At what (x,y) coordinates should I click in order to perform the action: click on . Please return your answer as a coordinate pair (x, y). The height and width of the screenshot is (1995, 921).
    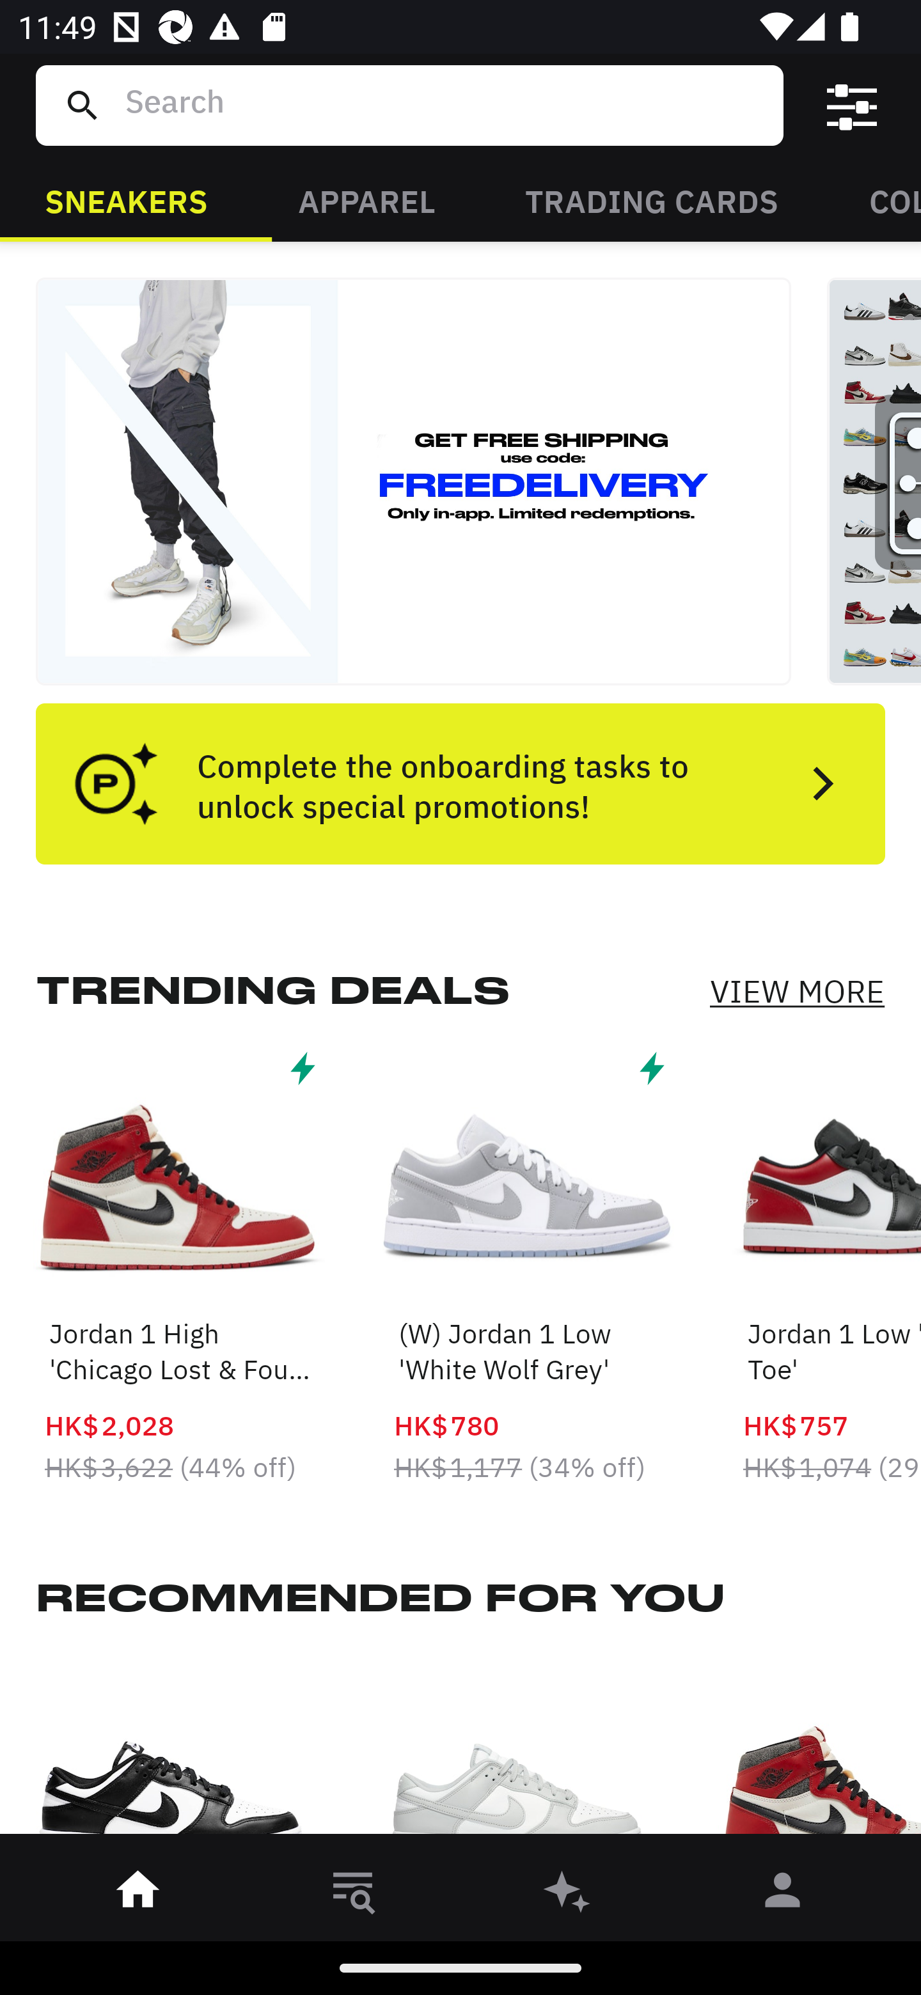
    Looking at the image, I should click on (852, 106).